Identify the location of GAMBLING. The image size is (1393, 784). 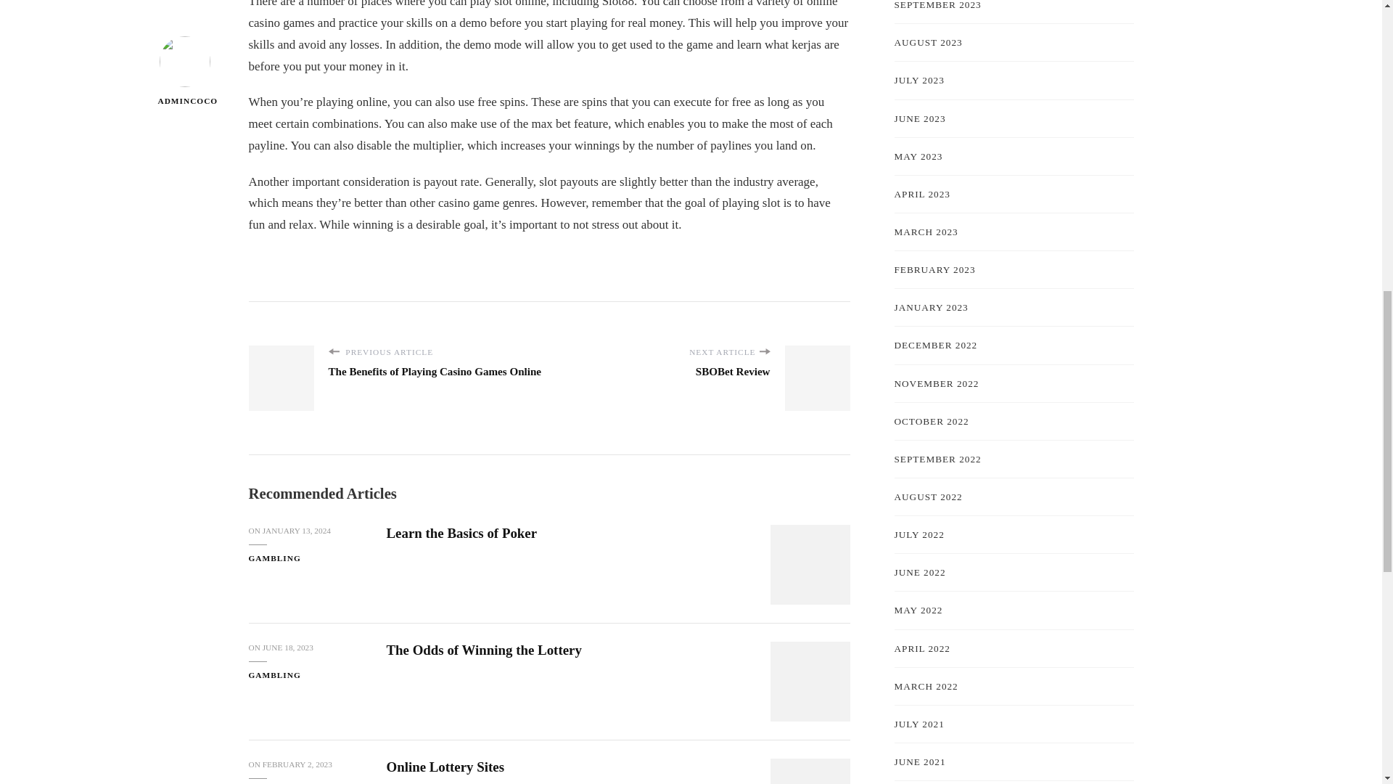
(274, 558).